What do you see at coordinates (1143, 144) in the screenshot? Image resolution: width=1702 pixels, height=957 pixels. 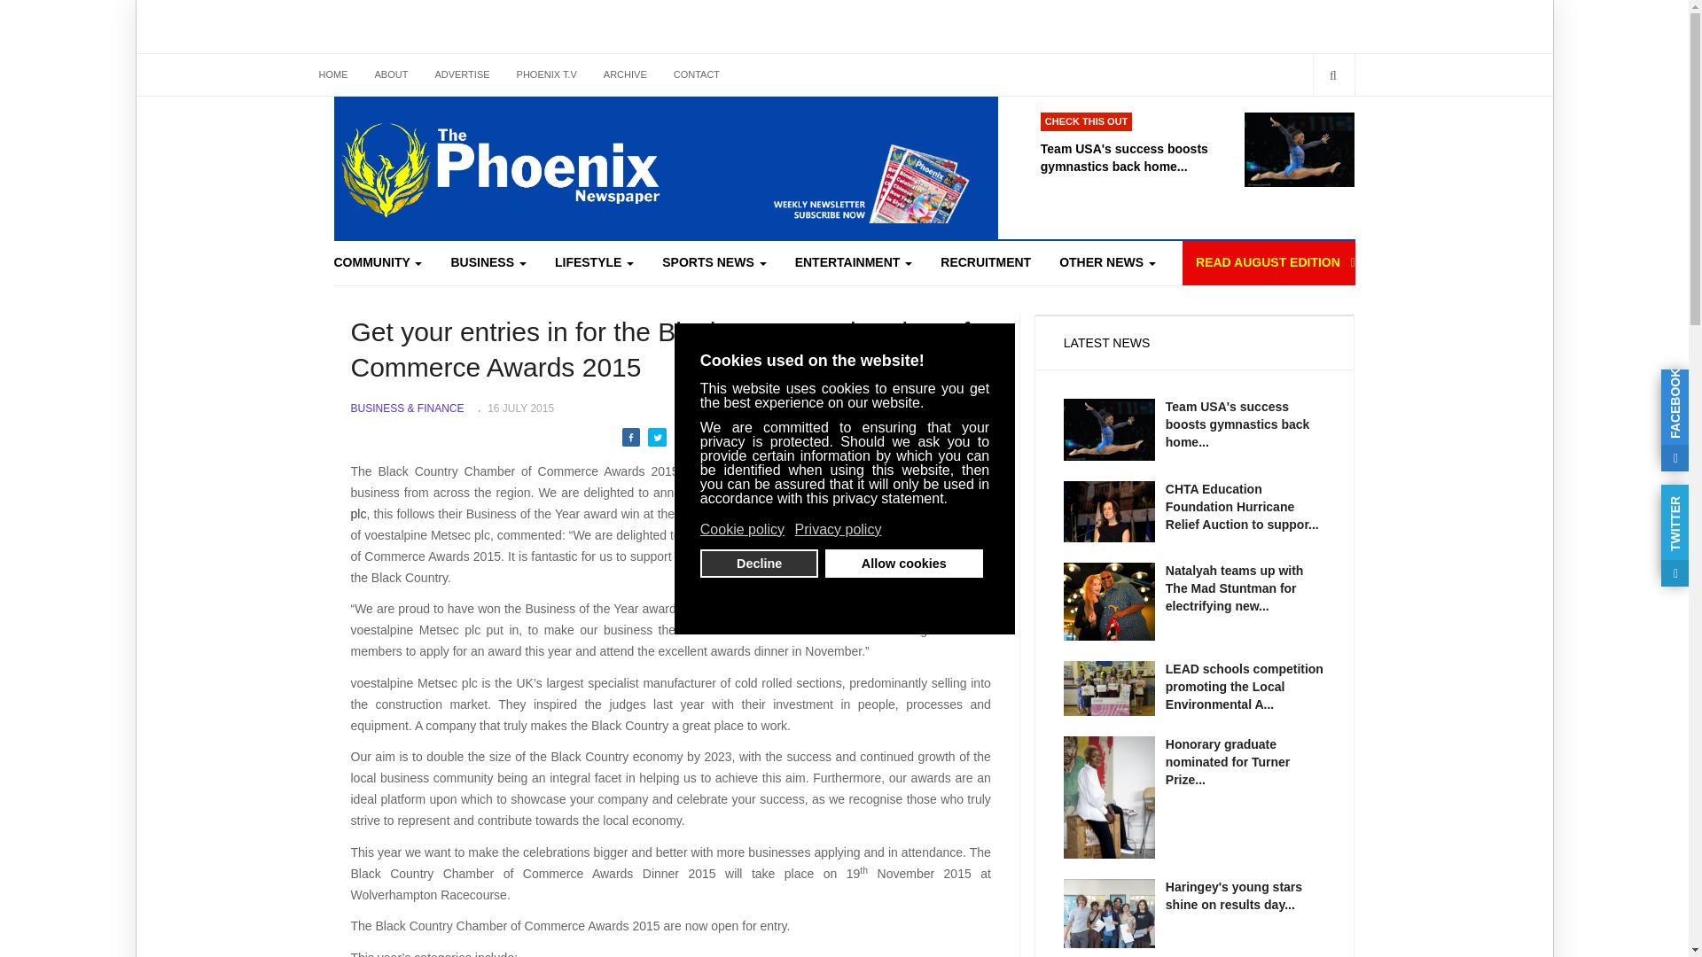 I see `Team USA's success boosts gymnastics back home...` at bounding box center [1143, 144].